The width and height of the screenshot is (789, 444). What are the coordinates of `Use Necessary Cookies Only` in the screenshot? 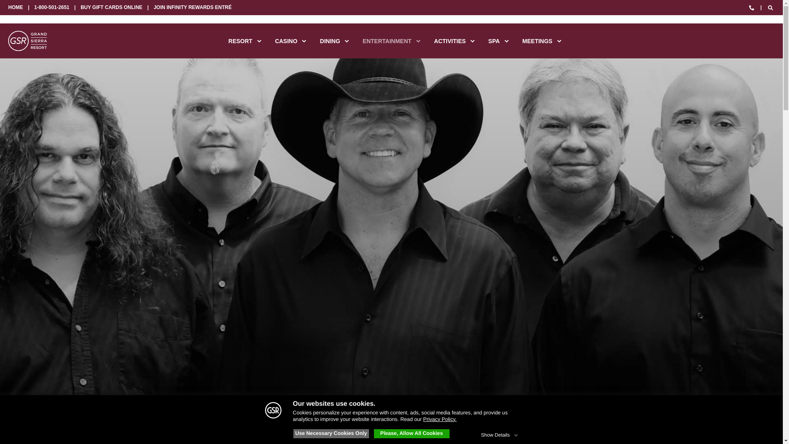 It's located at (331, 433).